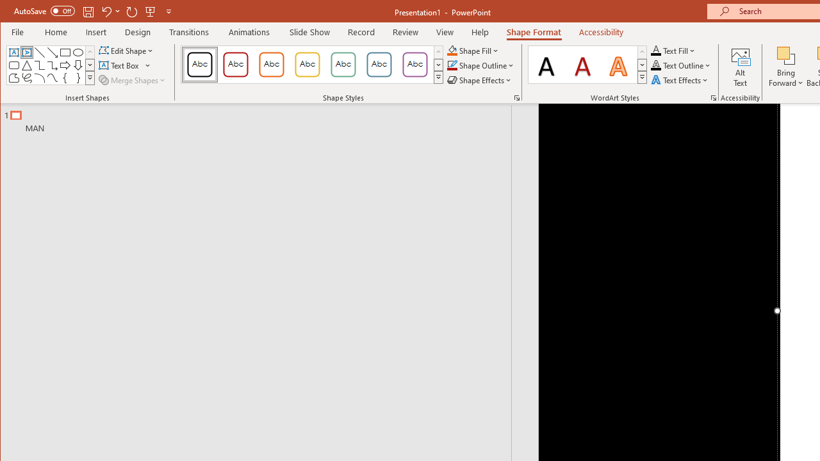 The image size is (820, 461). What do you see at coordinates (133, 79) in the screenshot?
I see `Merge Shapes` at bounding box center [133, 79].